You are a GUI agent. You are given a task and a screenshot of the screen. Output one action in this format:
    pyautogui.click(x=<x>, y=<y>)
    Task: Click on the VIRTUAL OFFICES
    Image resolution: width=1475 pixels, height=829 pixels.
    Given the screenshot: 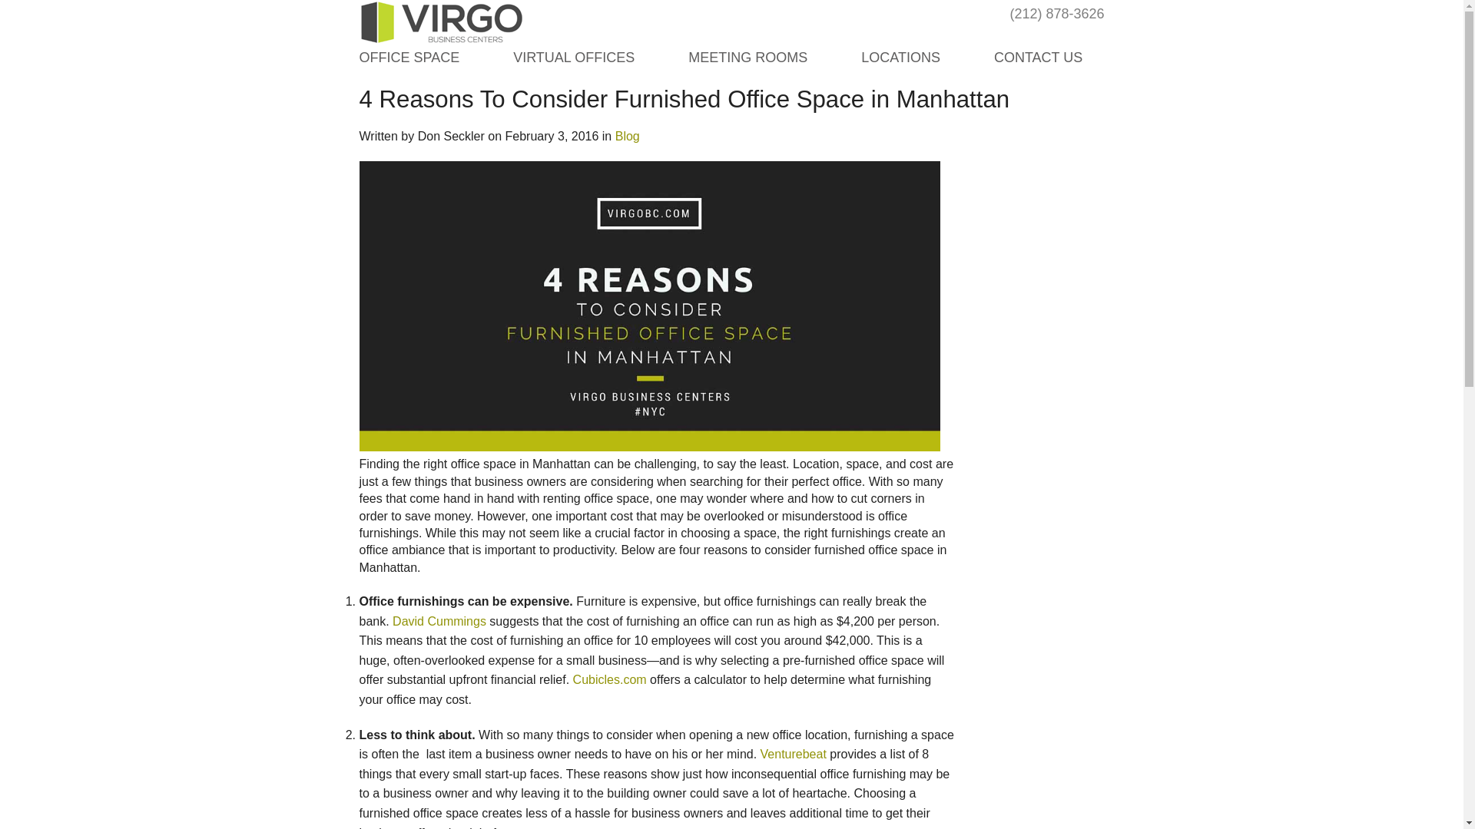 What is the action you would take?
    pyautogui.click(x=573, y=57)
    